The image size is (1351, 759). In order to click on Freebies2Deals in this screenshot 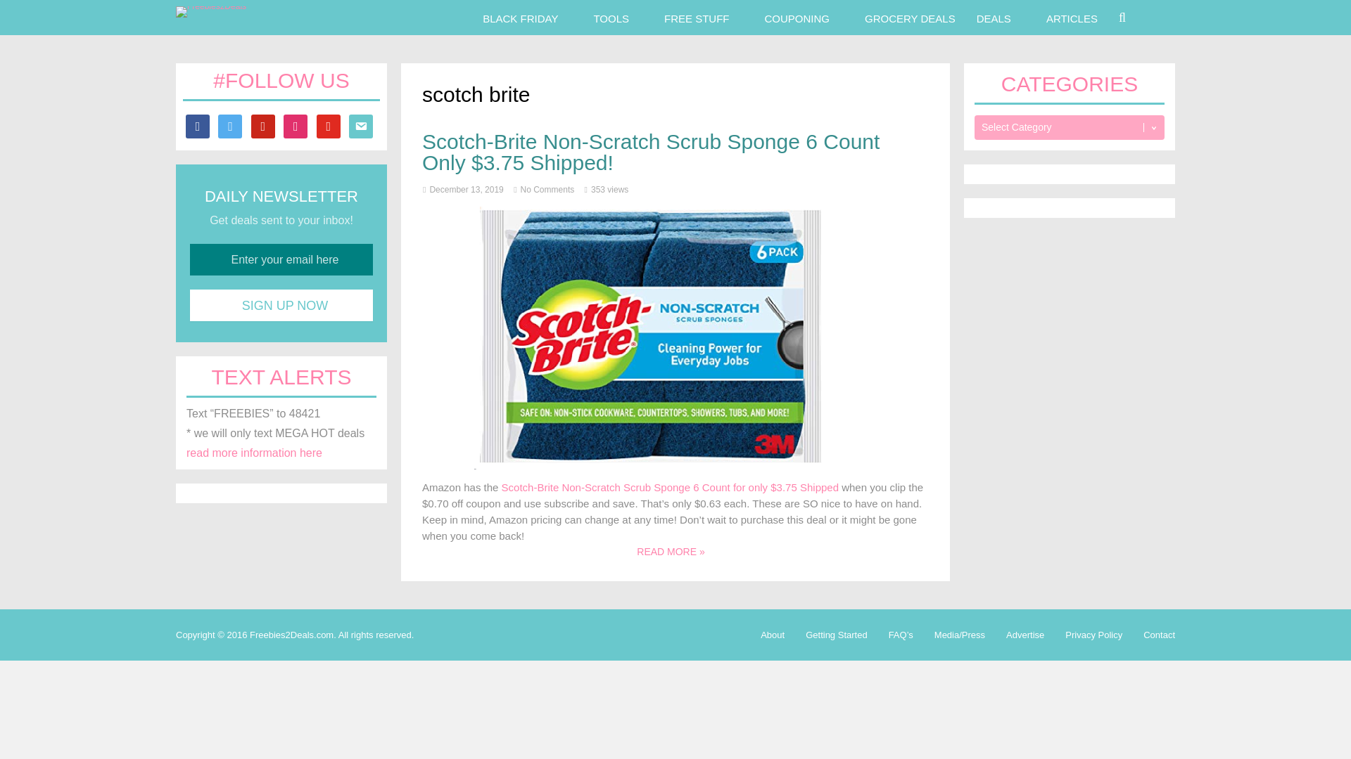, I will do `click(210, 6)`.